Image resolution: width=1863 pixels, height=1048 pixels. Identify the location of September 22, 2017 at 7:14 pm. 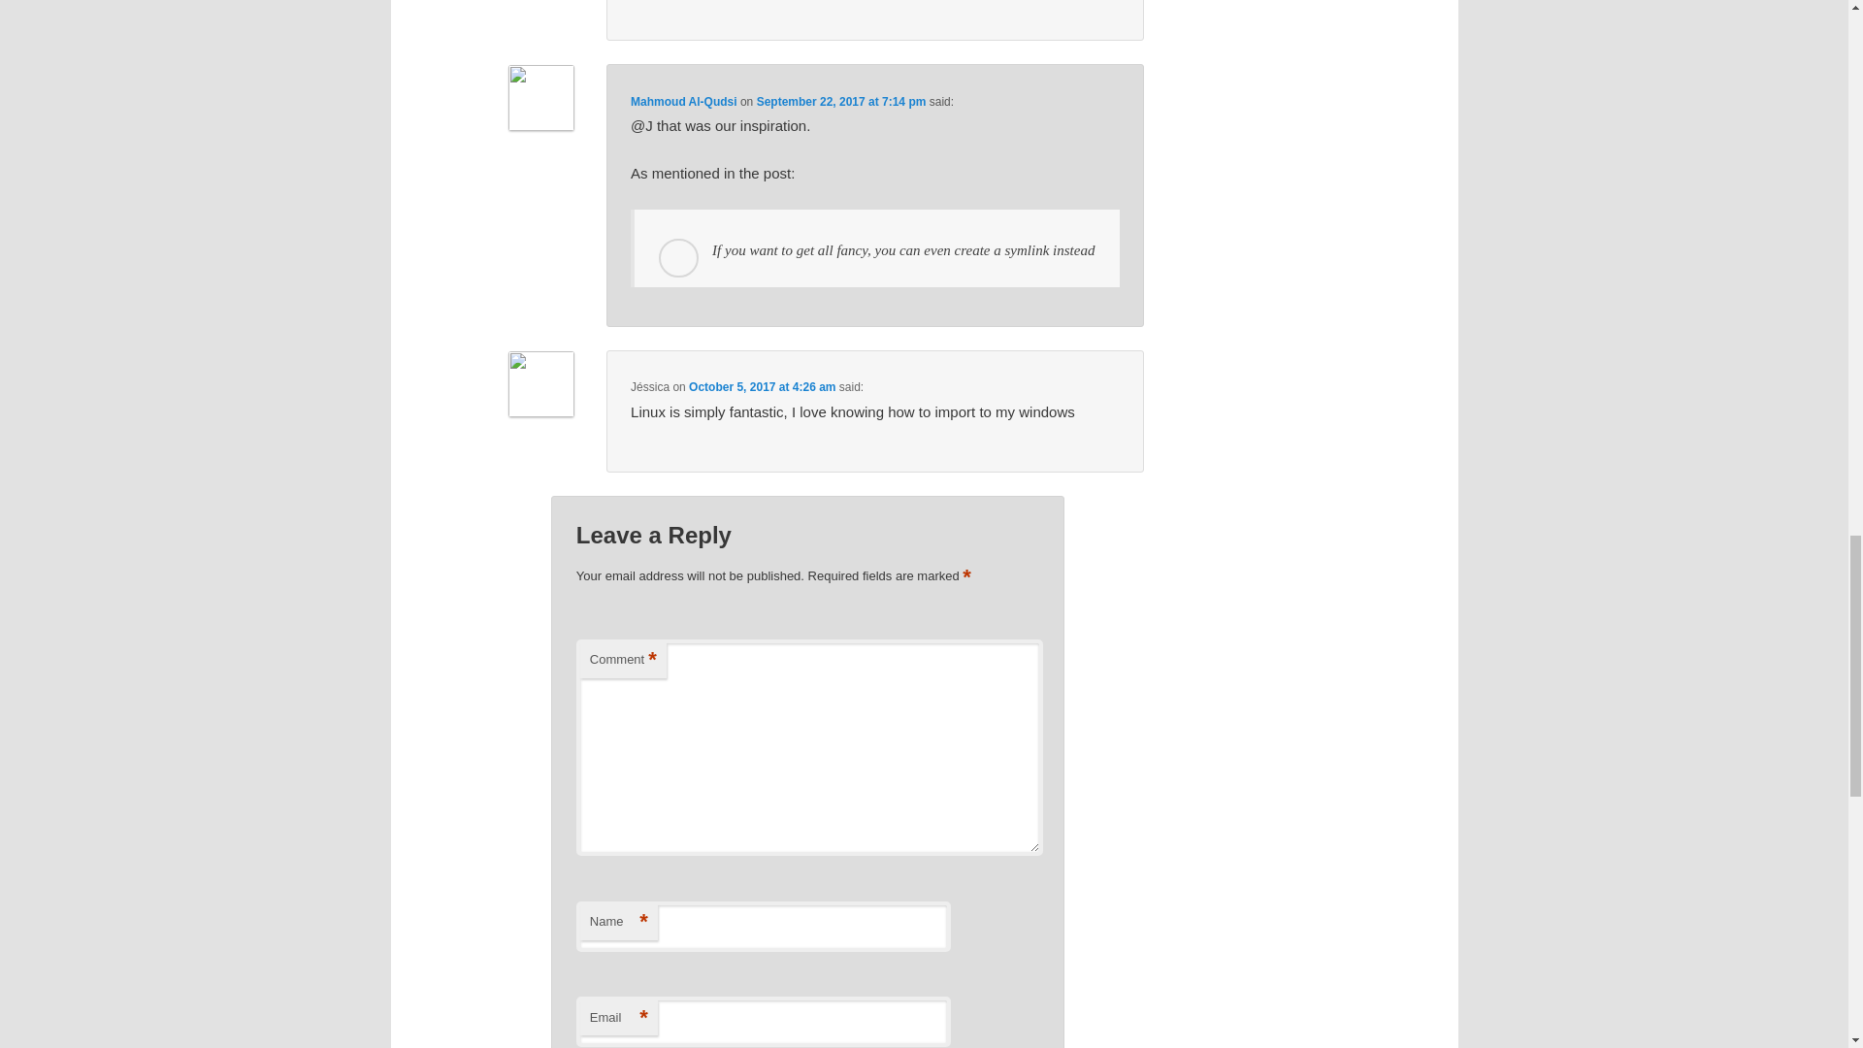
(840, 102).